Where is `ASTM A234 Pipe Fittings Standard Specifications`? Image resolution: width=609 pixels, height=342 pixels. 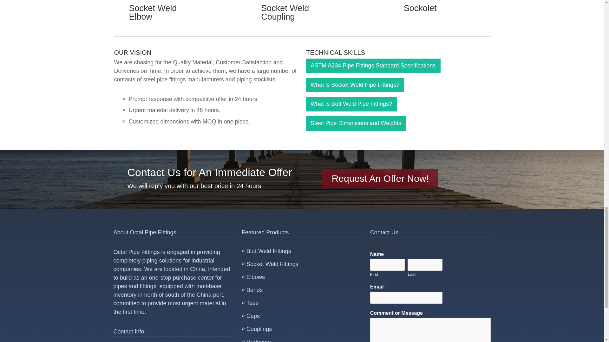
ASTM A234 Pipe Fittings Standard Specifications is located at coordinates (373, 66).